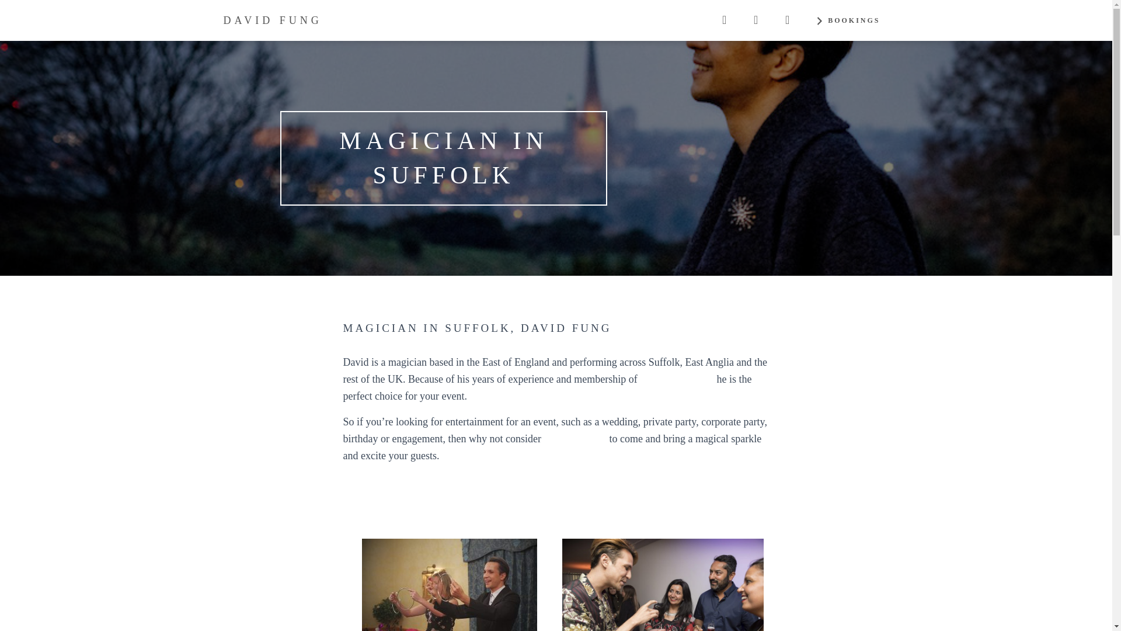  Describe the element at coordinates (847, 20) in the screenshot. I see `BOOKINGS` at that location.